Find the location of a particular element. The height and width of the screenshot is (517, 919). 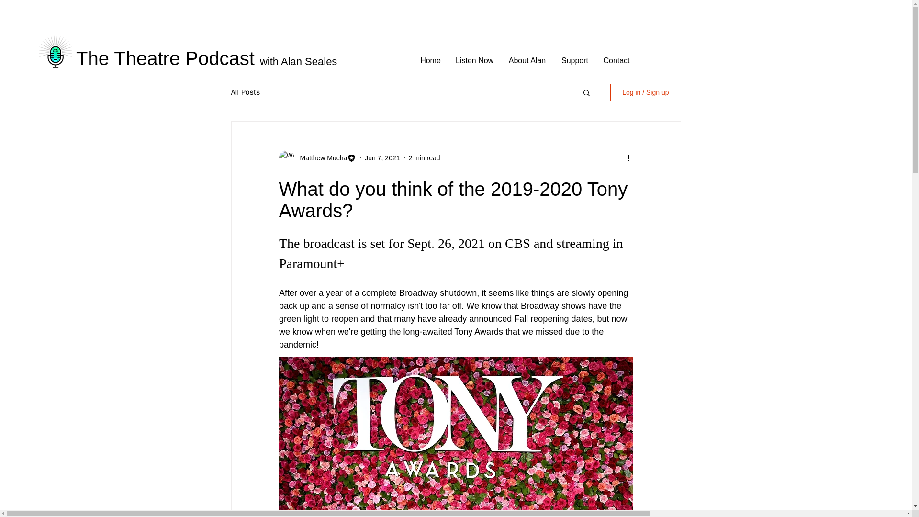

Listen Now is located at coordinates (474, 60).